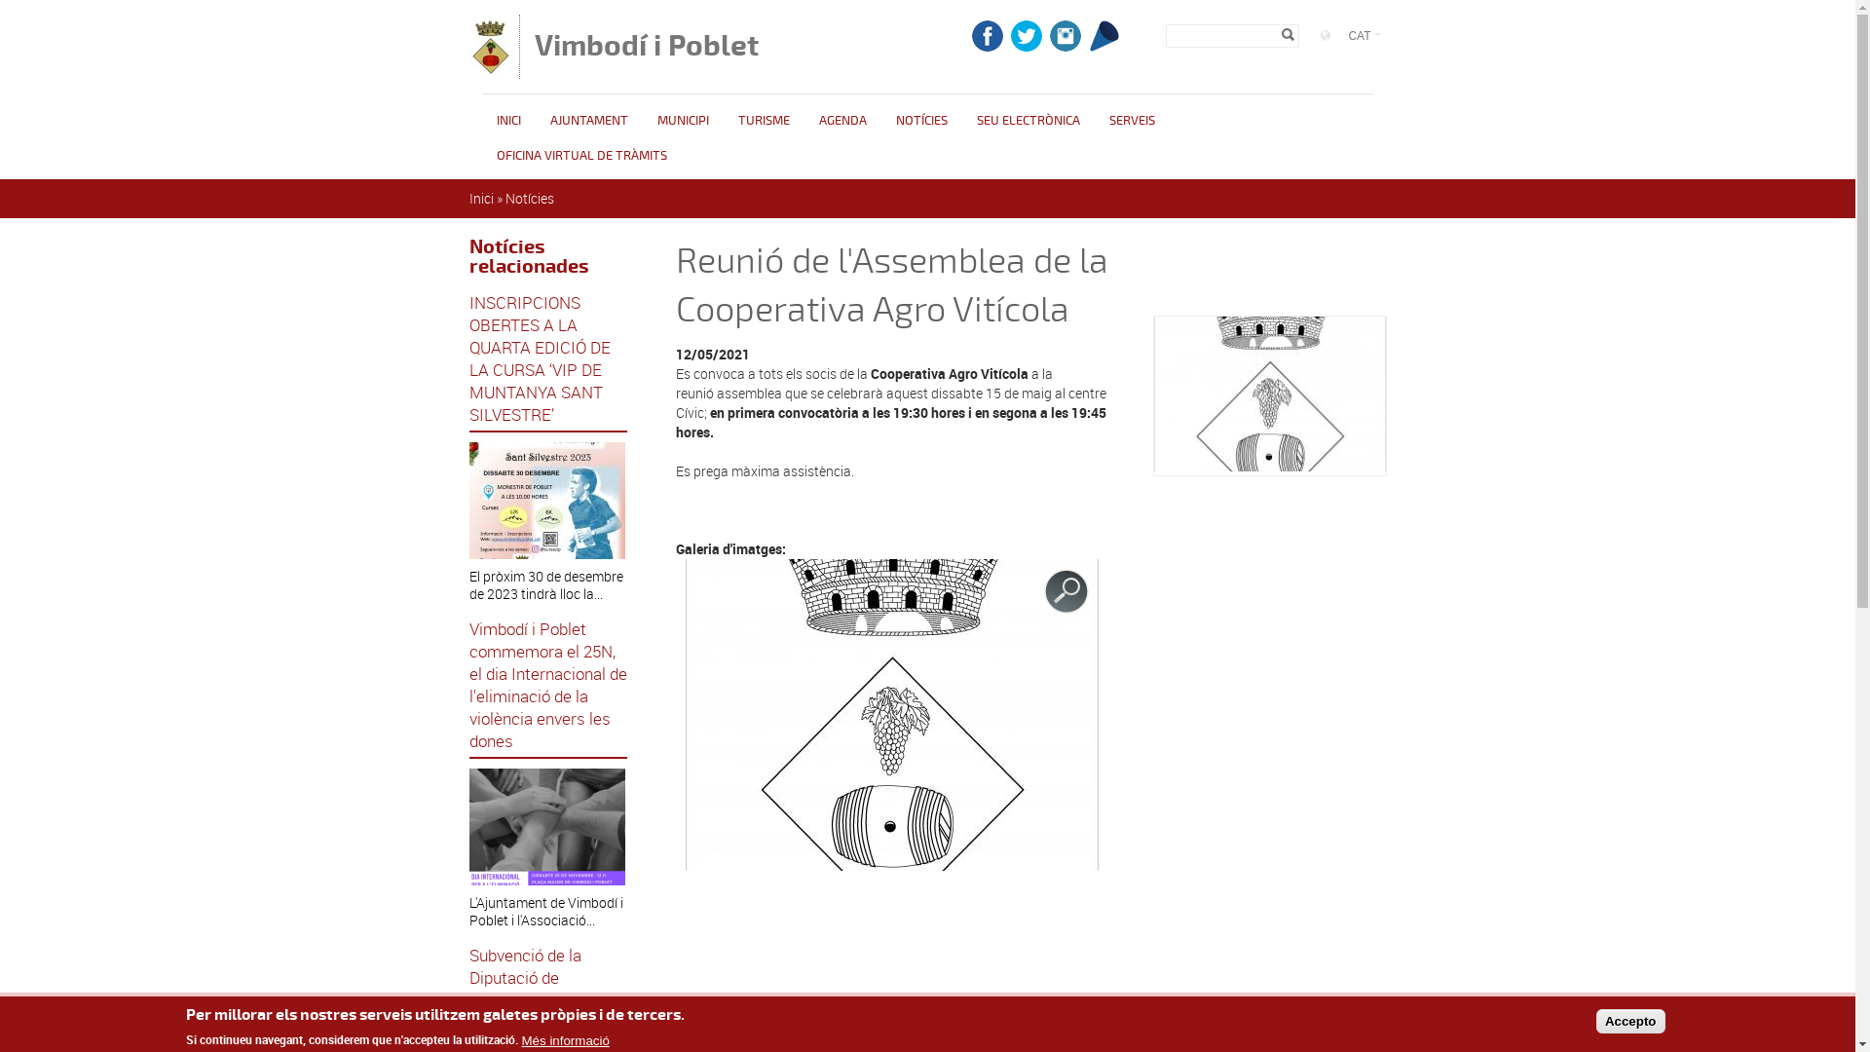 The image size is (1870, 1052). What do you see at coordinates (1630, 1021) in the screenshot?
I see `Accepto` at bounding box center [1630, 1021].